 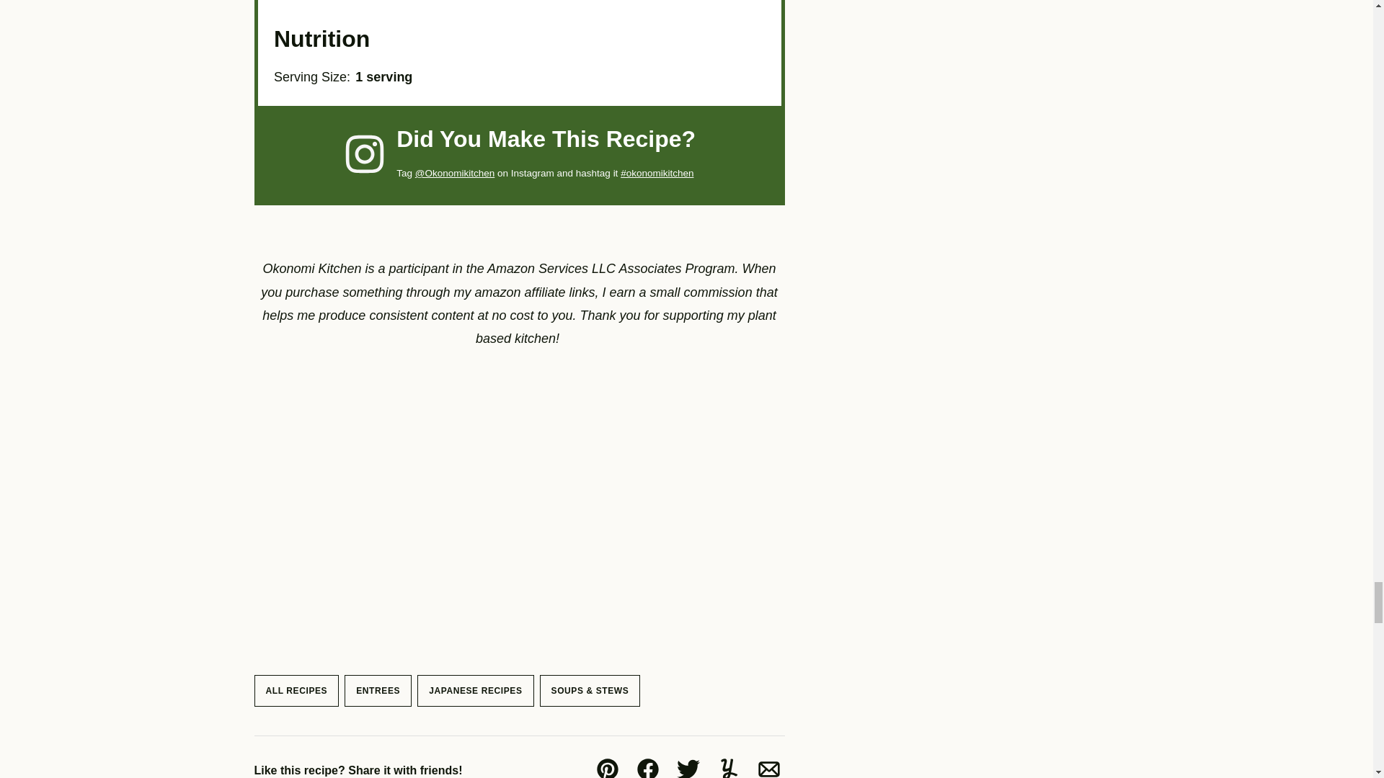 What do you see at coordinates (607, 766) in the screenshot?
I see `Share on Pinterest` at bounding box center [607, 766].